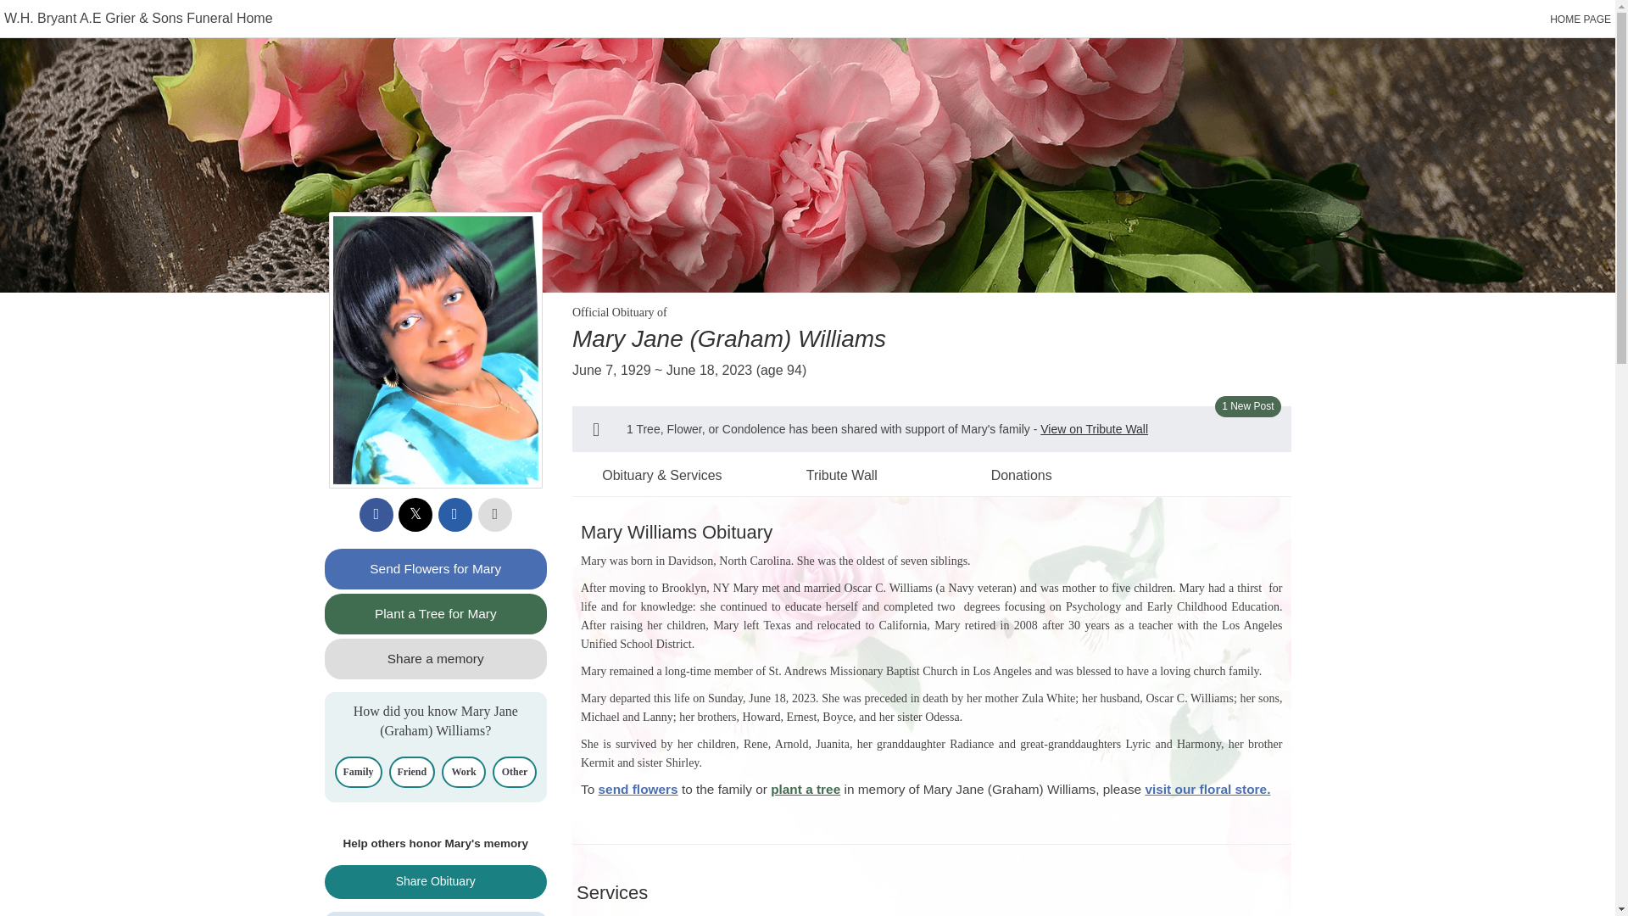 This screenshot has height=916, width=1628. Describe the element at coordinates (1094, 429) in the screenshot. I see `View on Tribute Wall` at that location.